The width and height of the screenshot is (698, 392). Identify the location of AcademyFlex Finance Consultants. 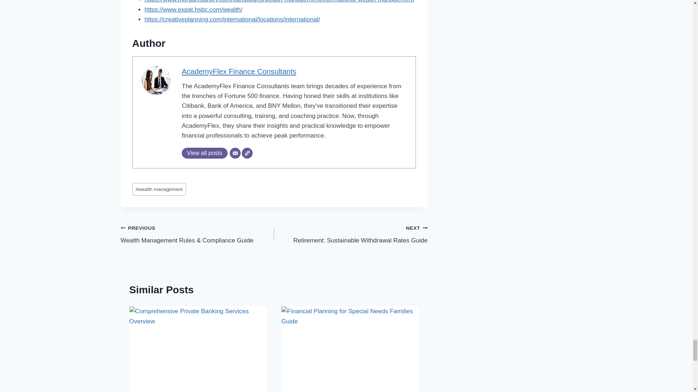
(204, 153).